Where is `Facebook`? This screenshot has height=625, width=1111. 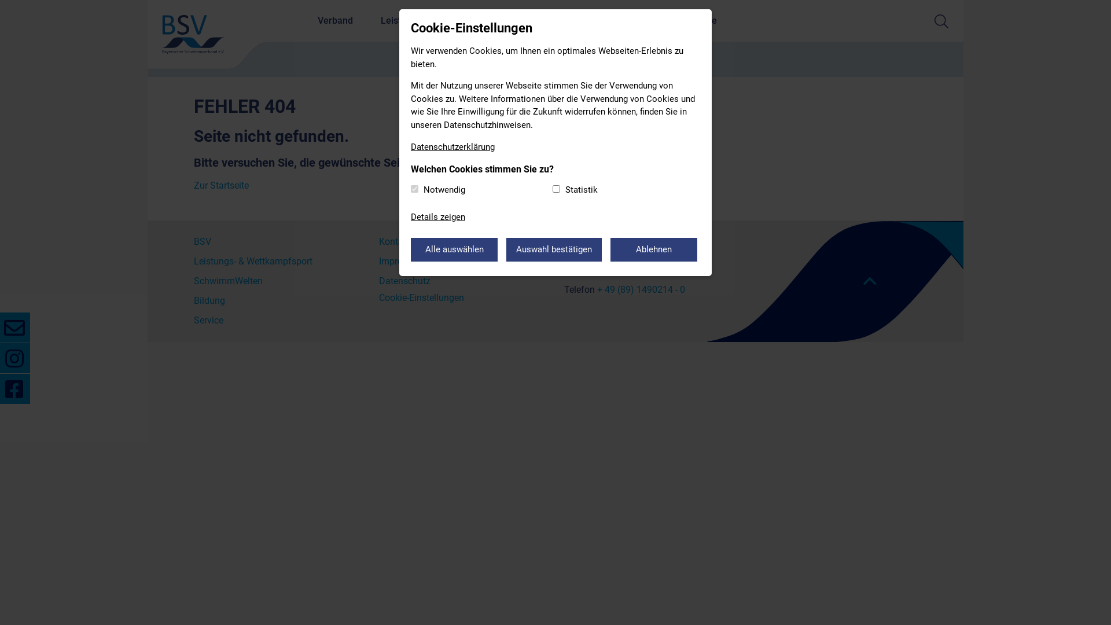 Facebook is located at coordinates (15, 389).